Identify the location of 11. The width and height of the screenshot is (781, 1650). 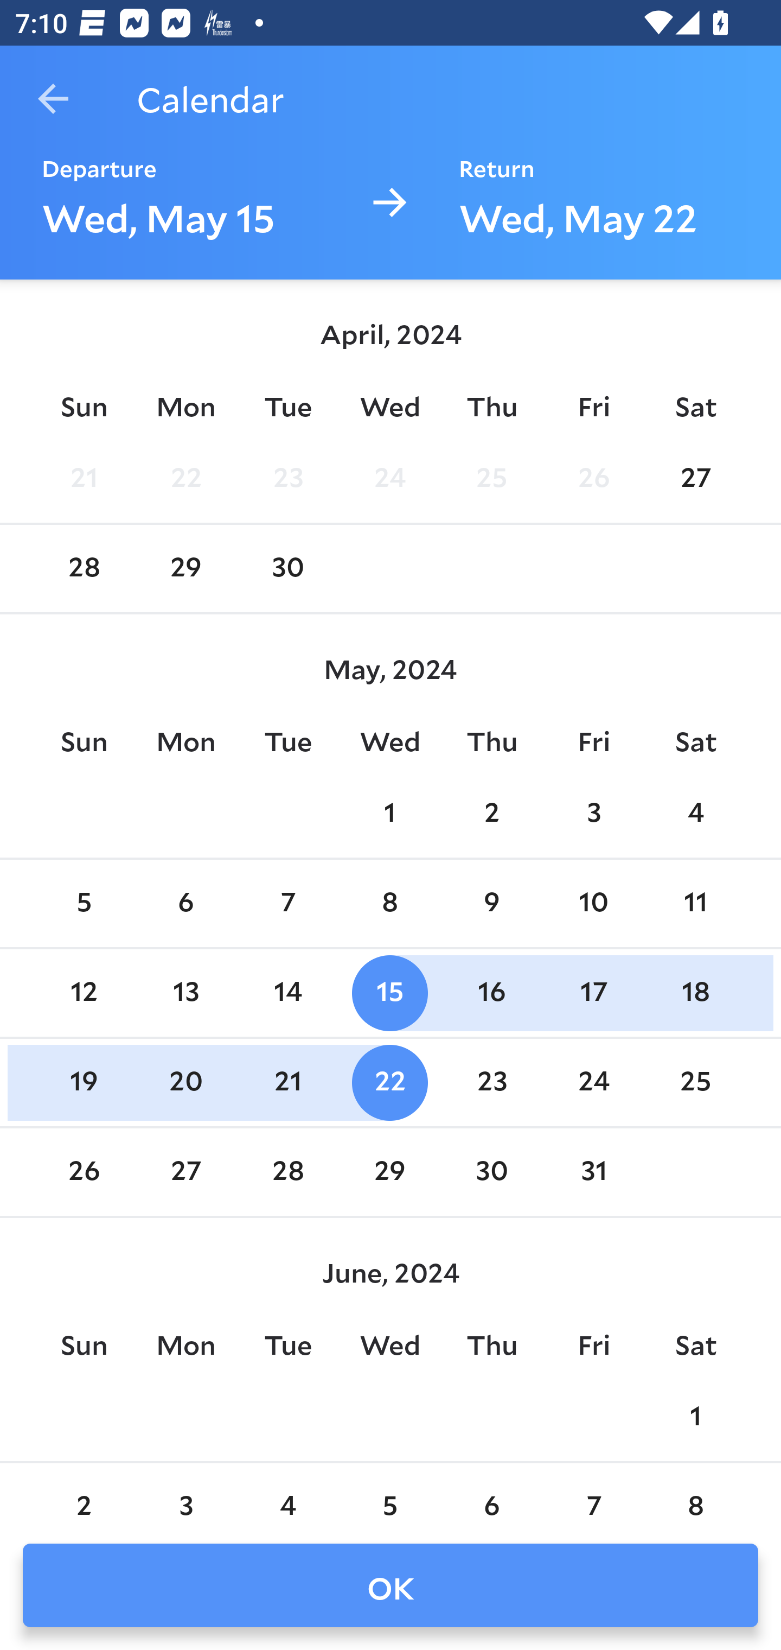
(695, 904).